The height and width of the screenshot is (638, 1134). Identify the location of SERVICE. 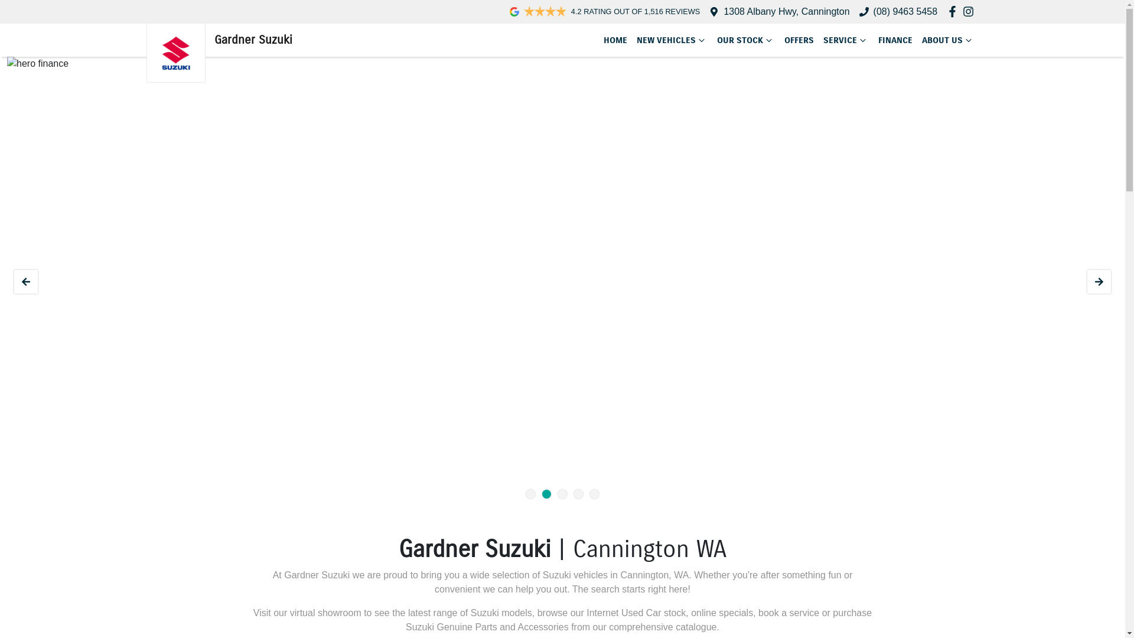
(846, 40).